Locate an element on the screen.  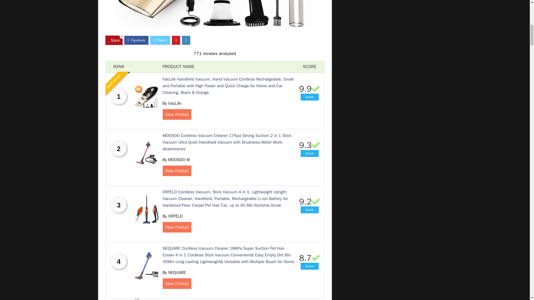
By ORFELD is located at coordinates (172, 216).